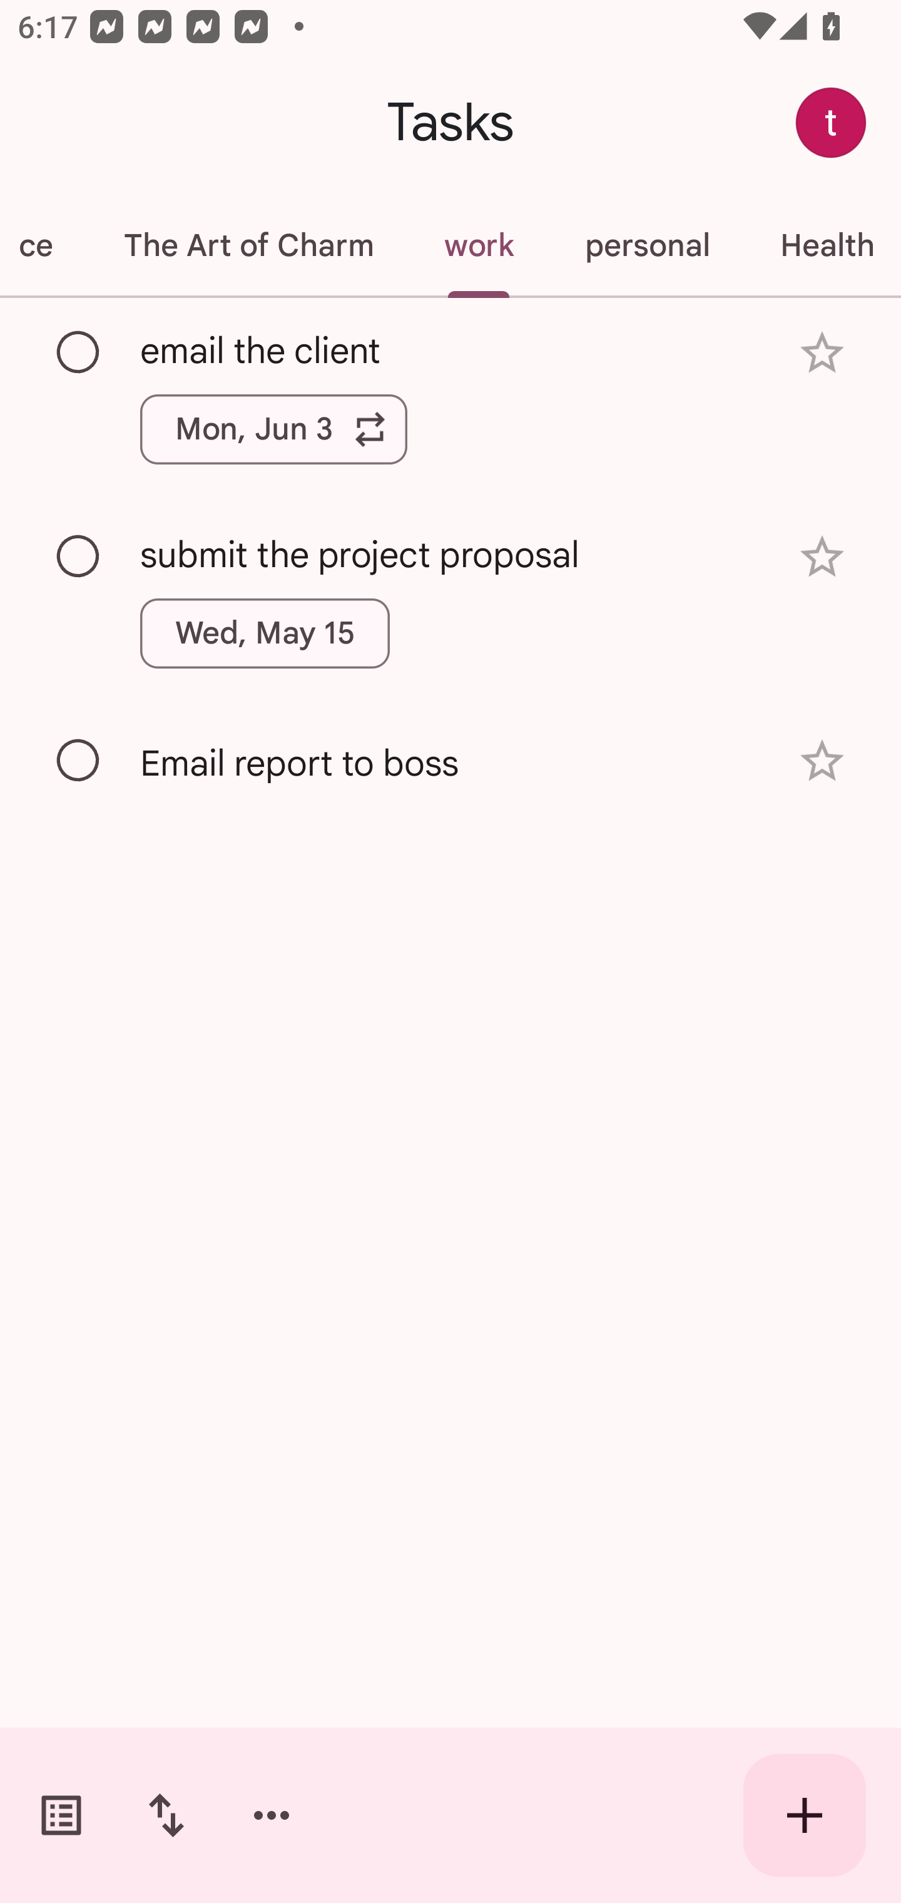  Describe the element at coordinates (79, 352) in the screenshot. I see `Mark as complete` at that location.